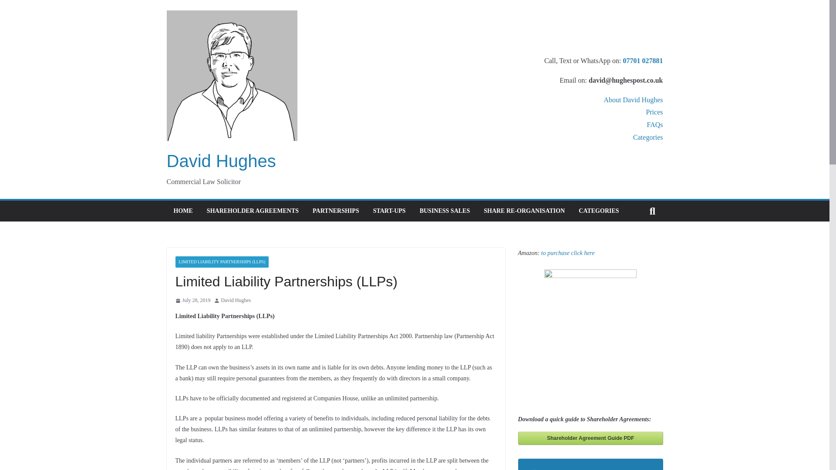  Describe the element at coordinates (182, 211) in the screenshot. I see `HOME` at that location.